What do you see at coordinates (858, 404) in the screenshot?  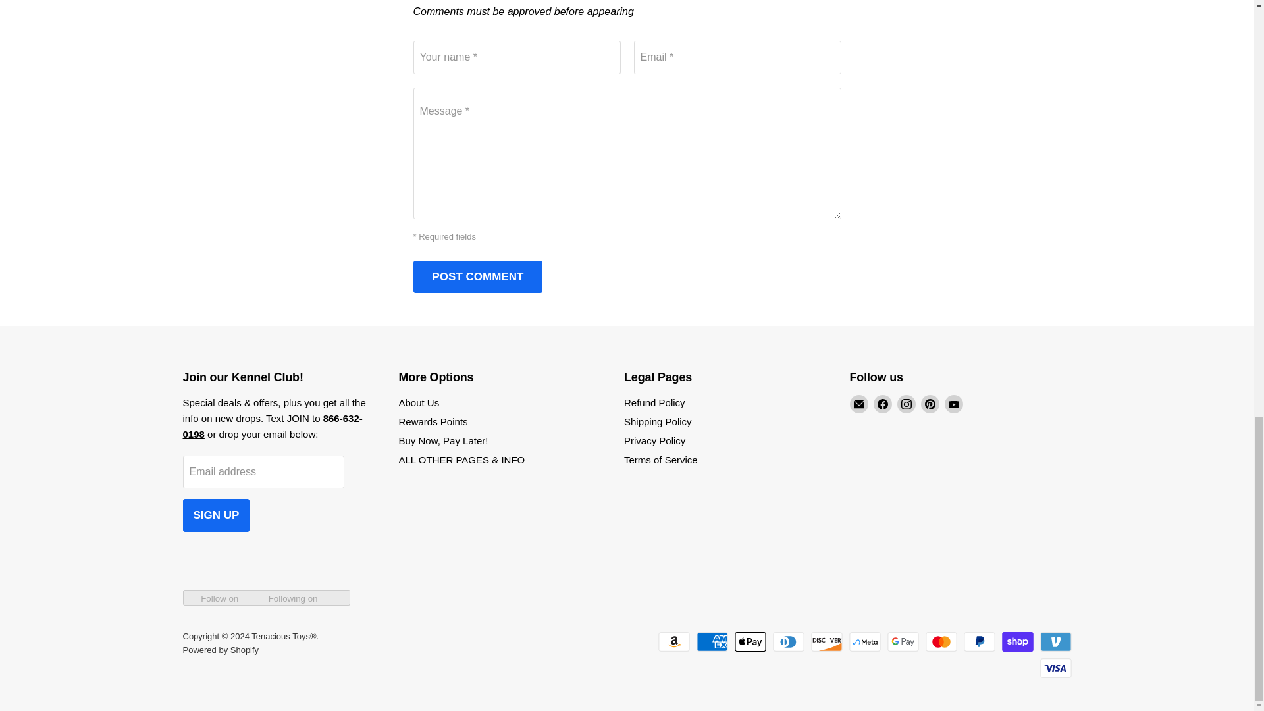 I see `Email` at bounding box center [858, 404].